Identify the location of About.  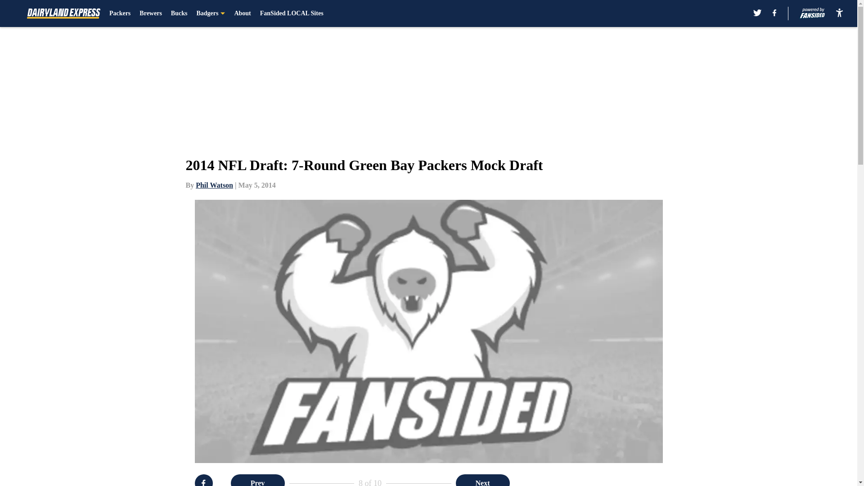
(242, 13).